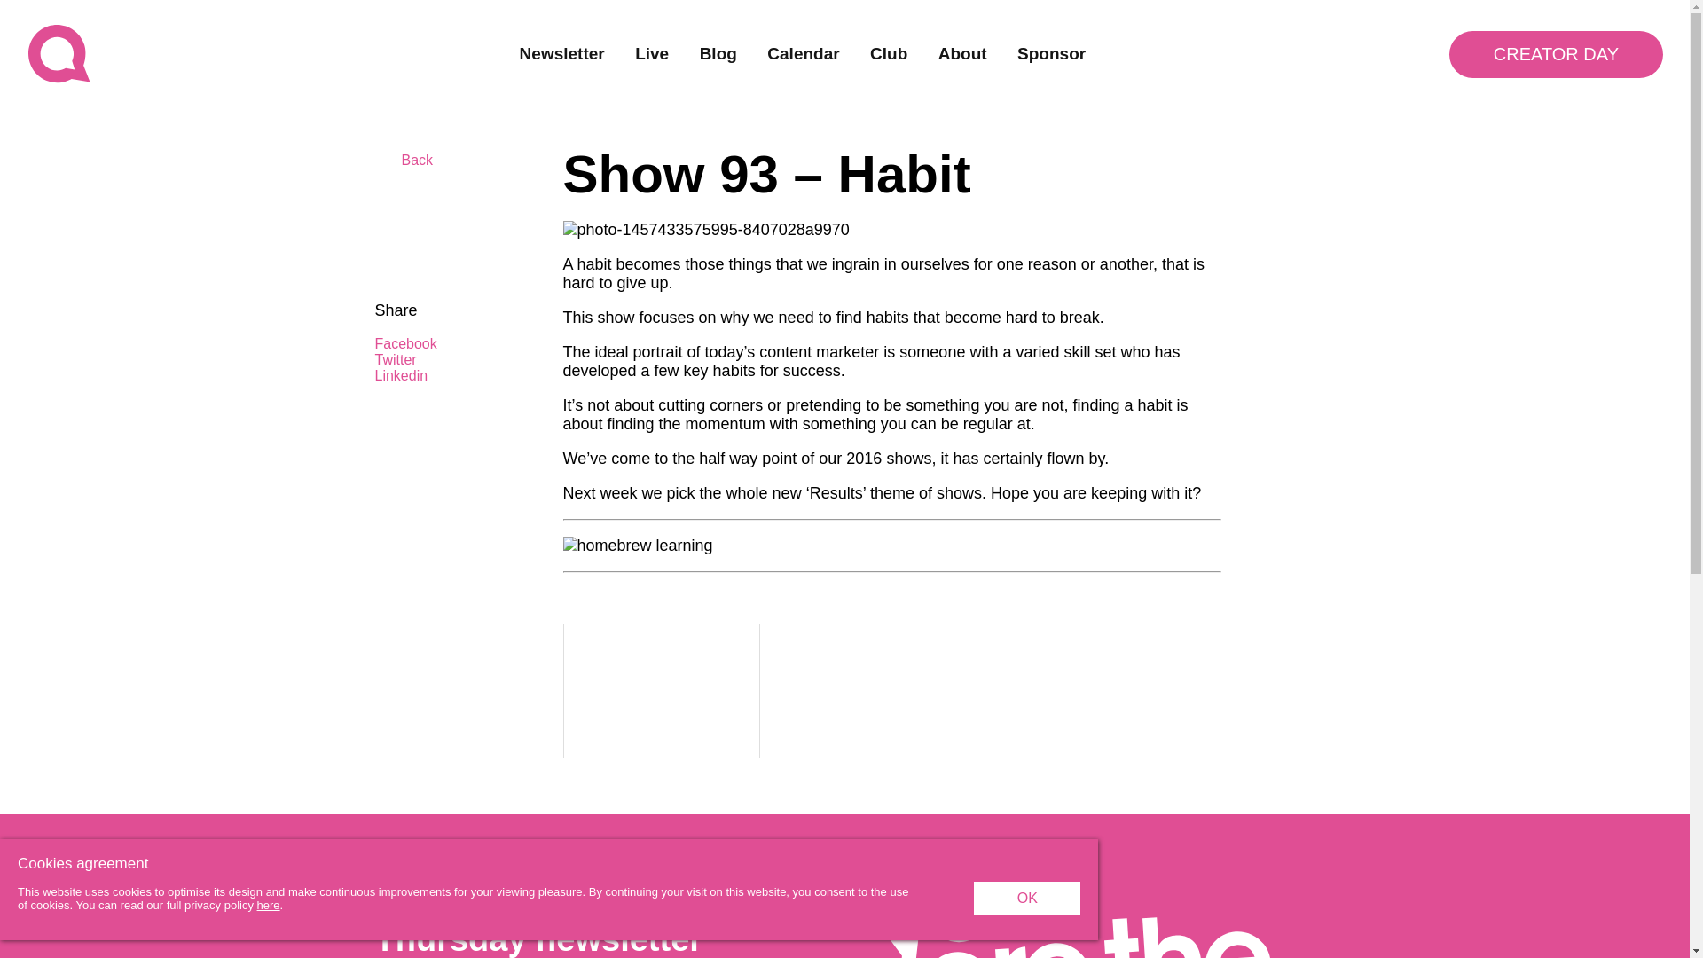 The height and width of the screenshot is (958, 1703). I want to click on About, so click(962, 53).